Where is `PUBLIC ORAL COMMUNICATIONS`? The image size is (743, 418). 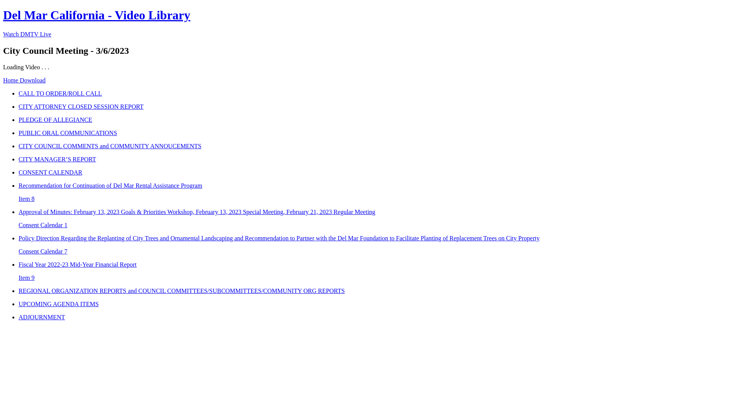 PUBLIC ORAL COMMUNICATIONS is located at coordinates (379, 133).